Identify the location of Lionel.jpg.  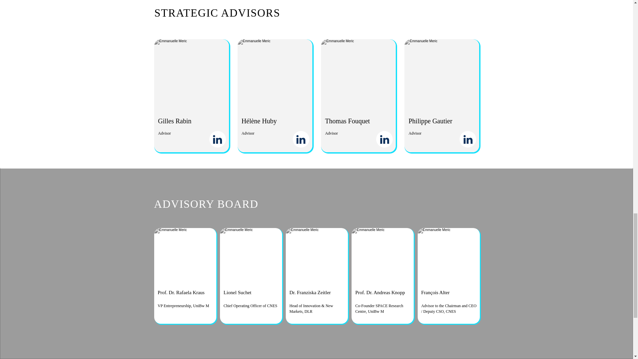
(251, 255).